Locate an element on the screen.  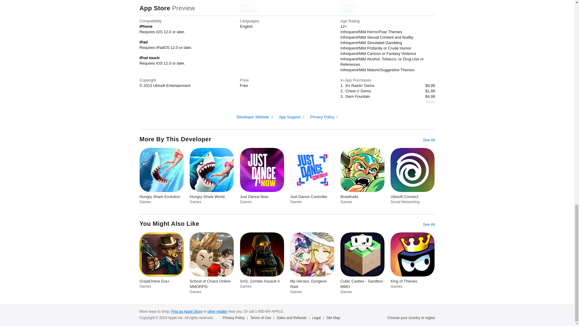
App Support is located at coordinates (292, 117).